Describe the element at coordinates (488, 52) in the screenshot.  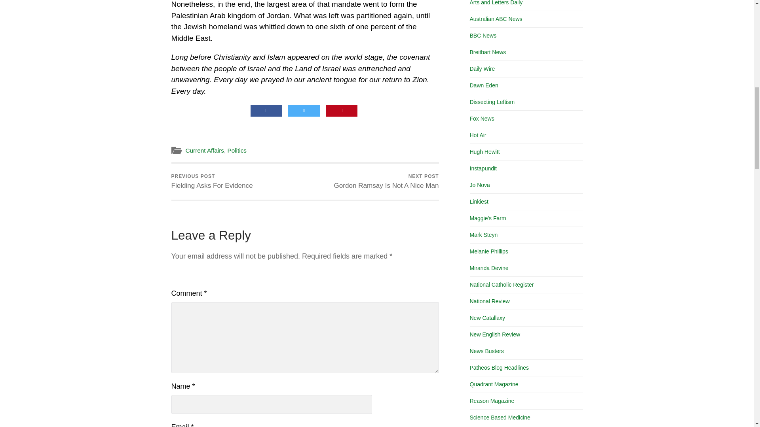
I see `Breitbart News` at that location.